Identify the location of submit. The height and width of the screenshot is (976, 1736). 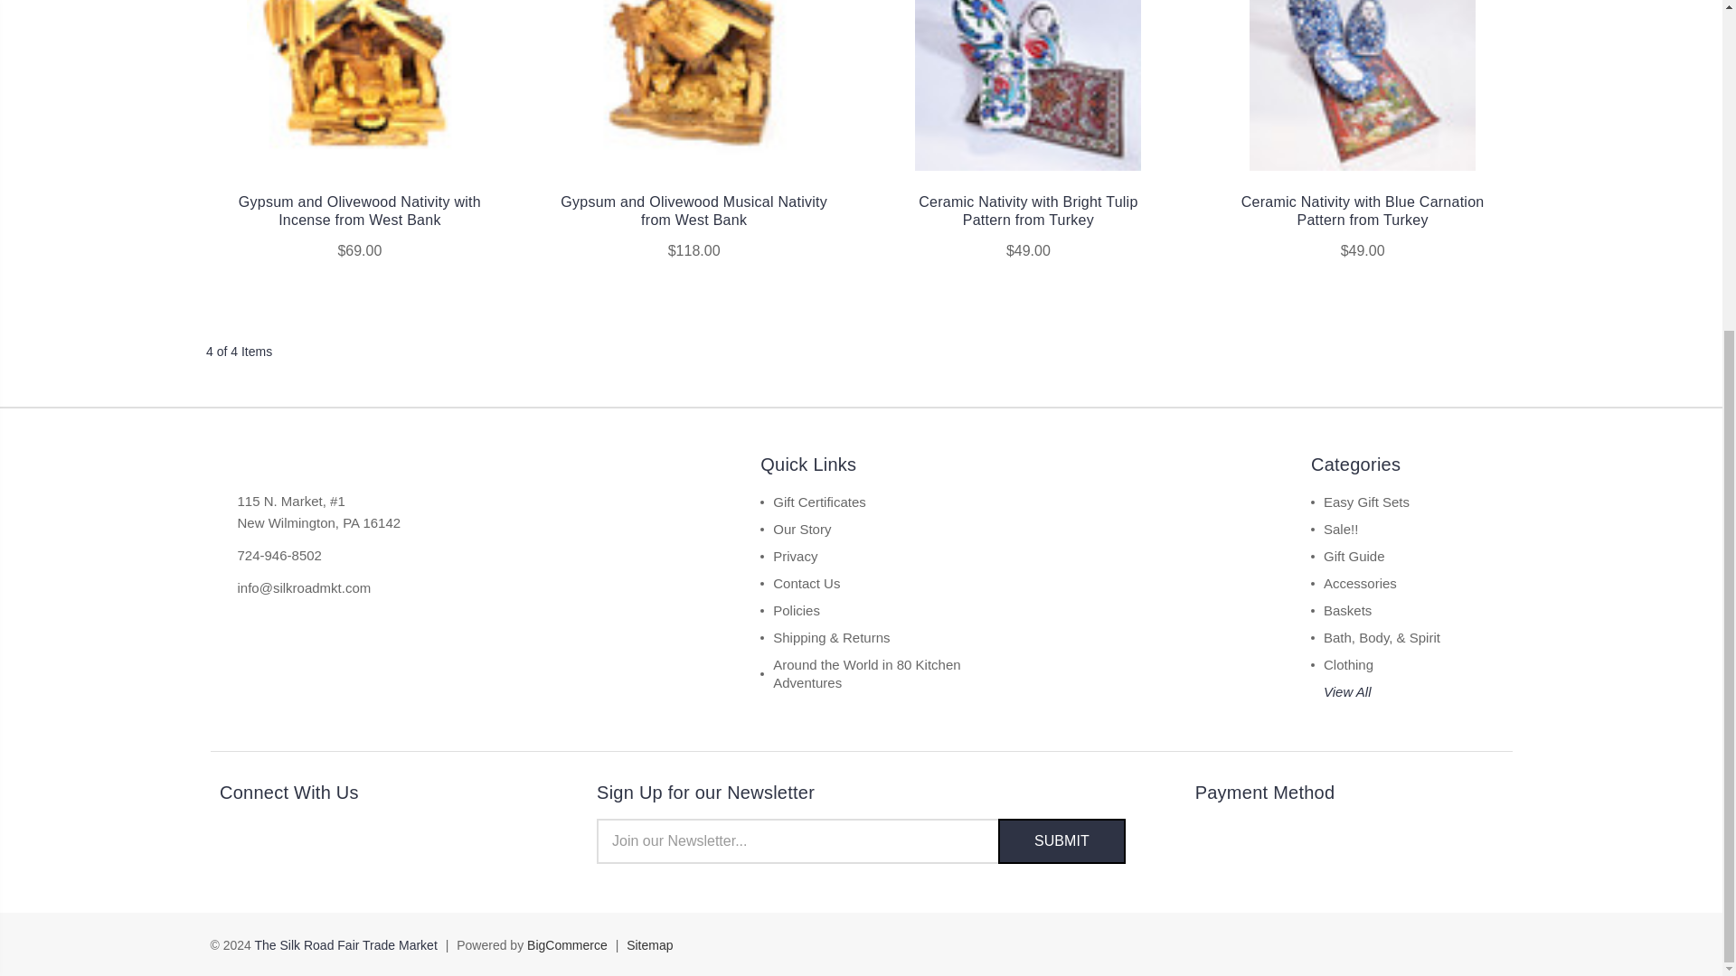
(1061, 840).